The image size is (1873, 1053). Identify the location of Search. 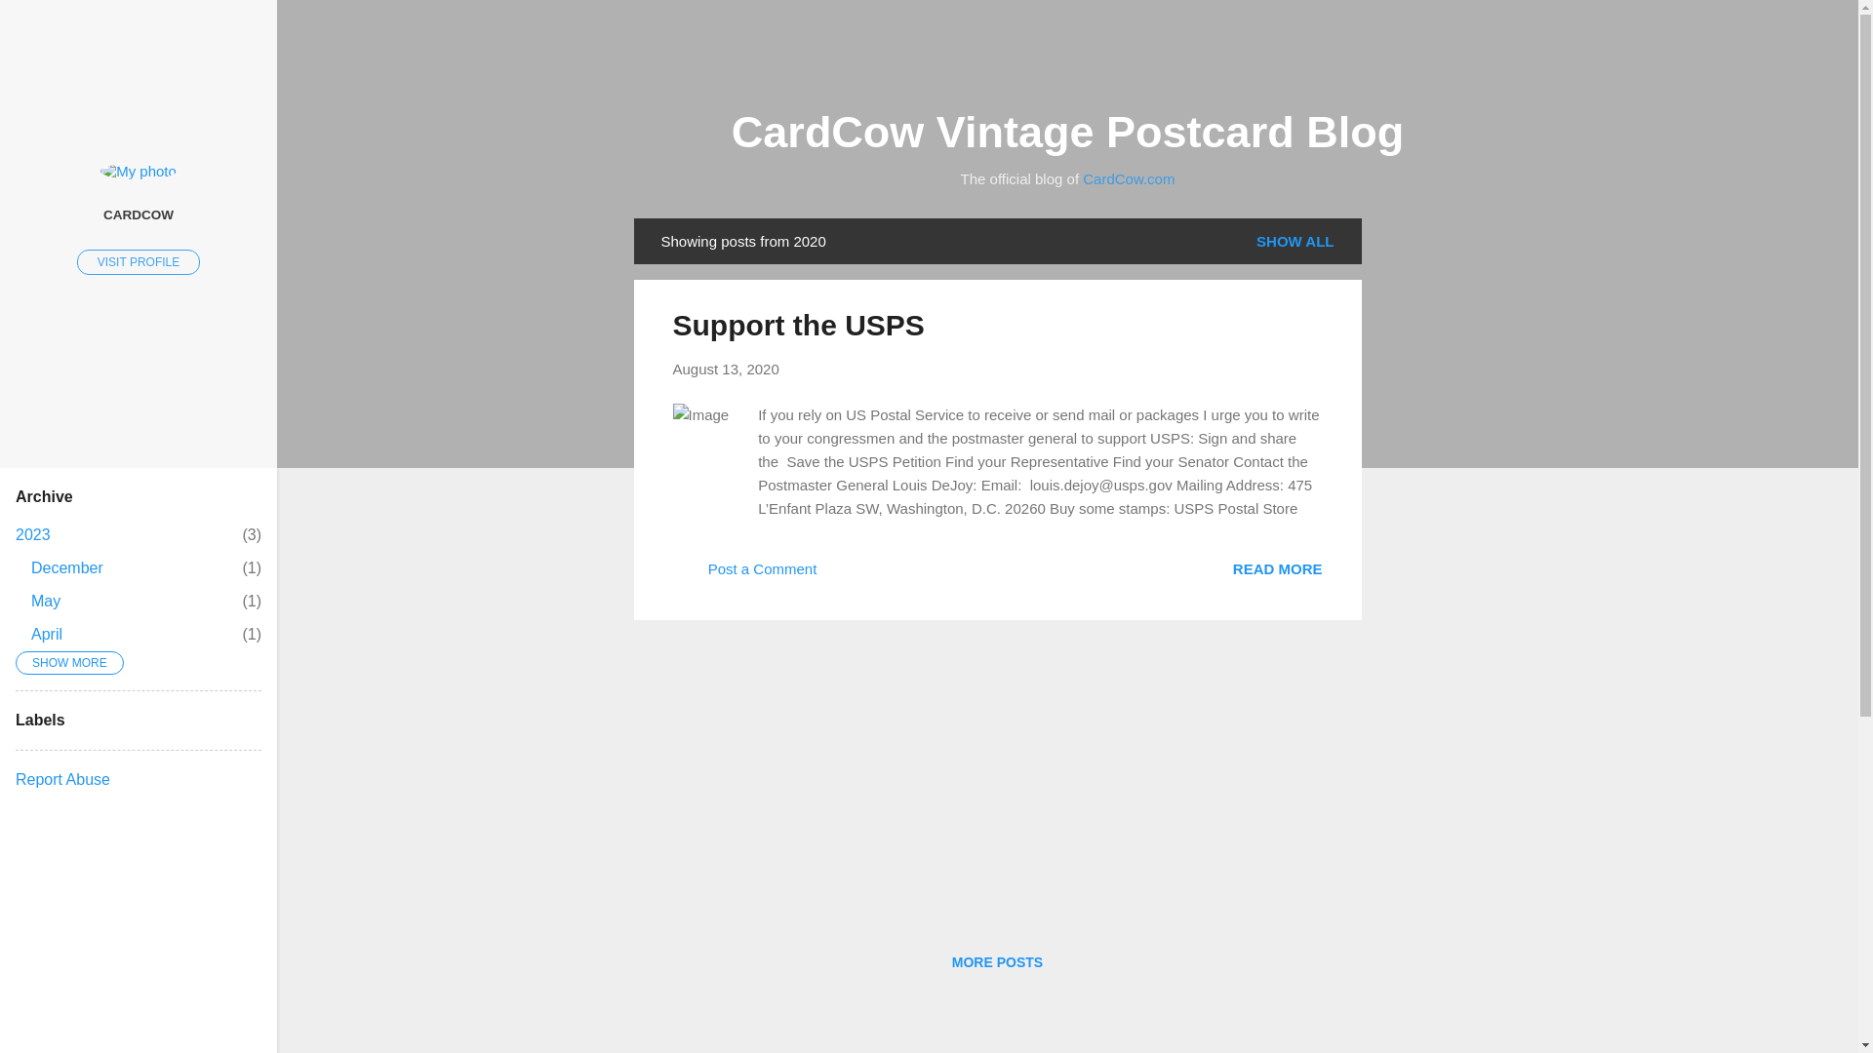
(38, 23).